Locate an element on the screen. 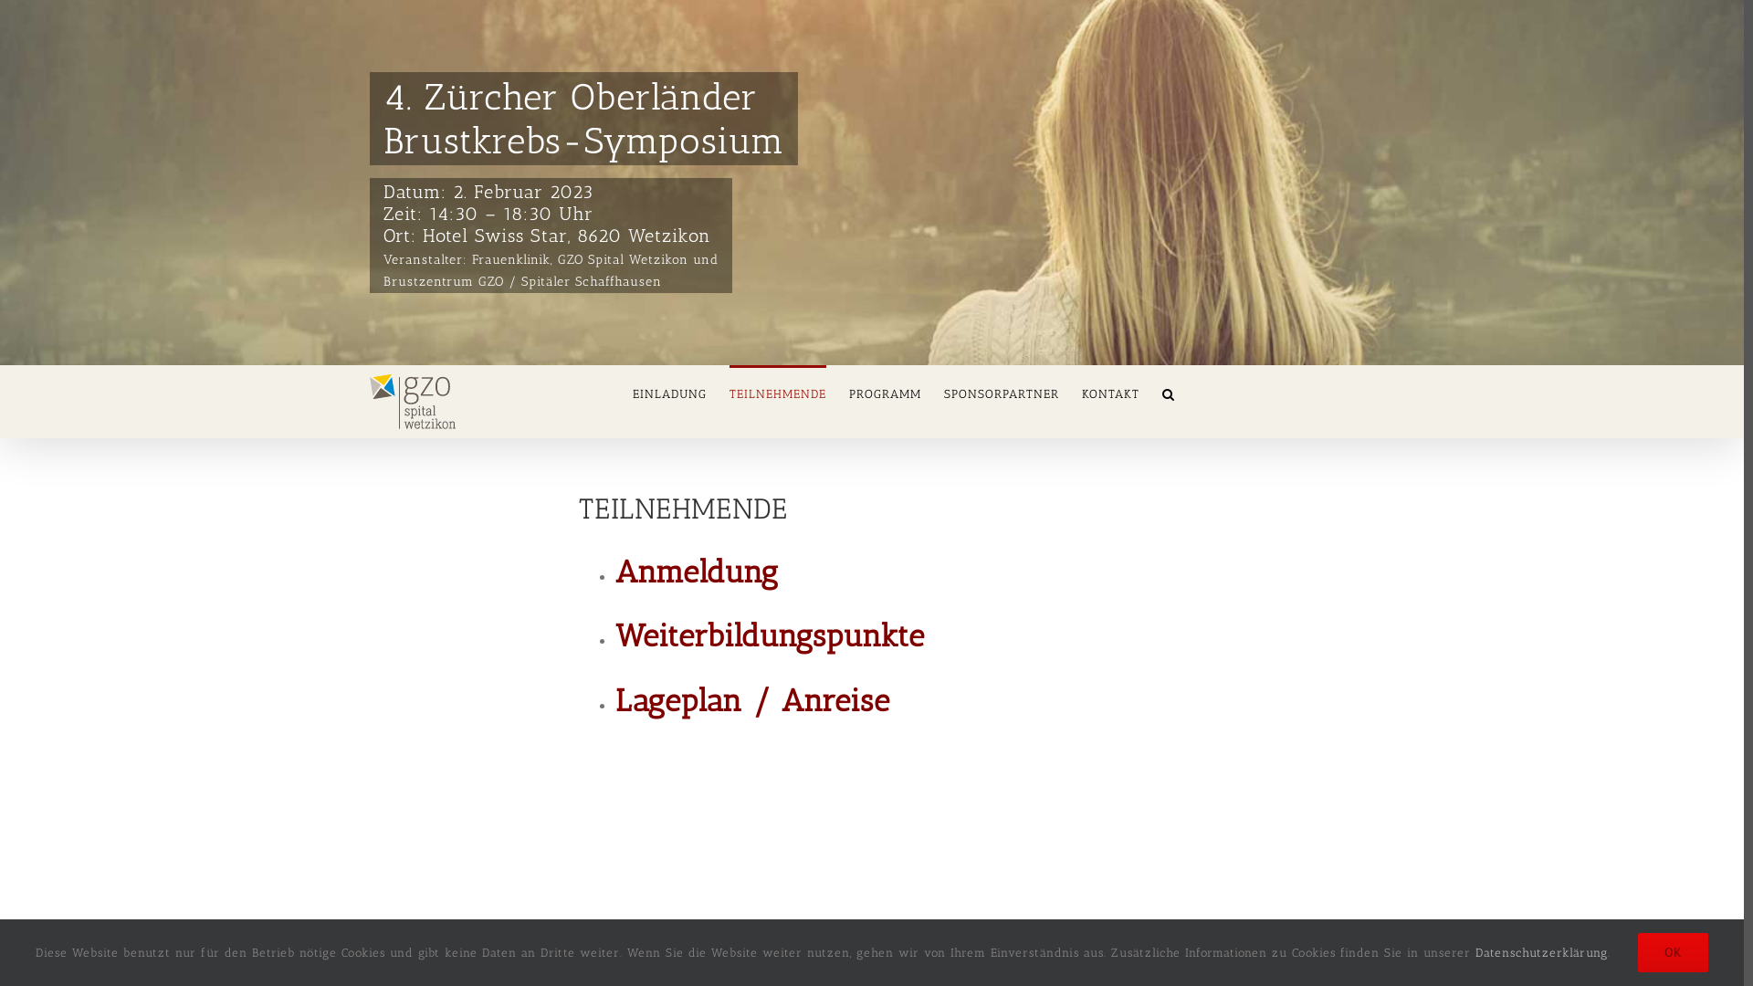 The image size is (1753, 986). SPONSORPARTNER is located at coordinates (1002, 393).